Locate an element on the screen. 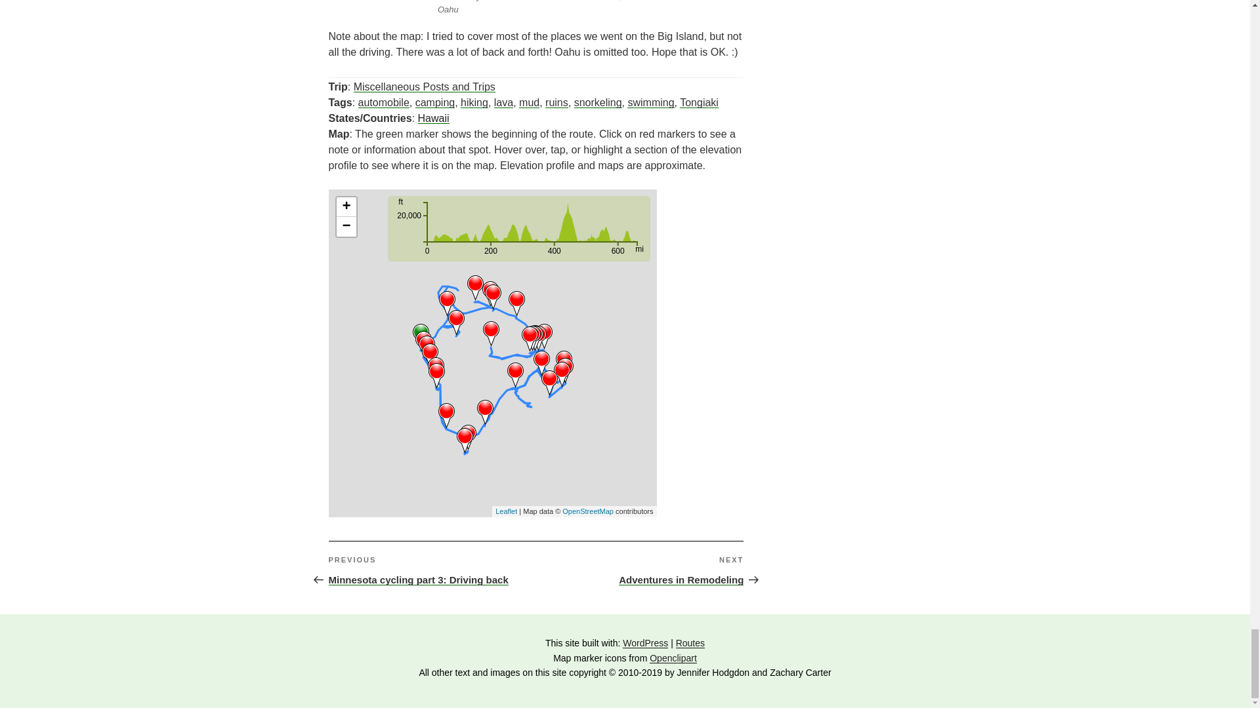 The image size is (1260, 708). A JS library for interactive maps is located at coordinates (505, 511).